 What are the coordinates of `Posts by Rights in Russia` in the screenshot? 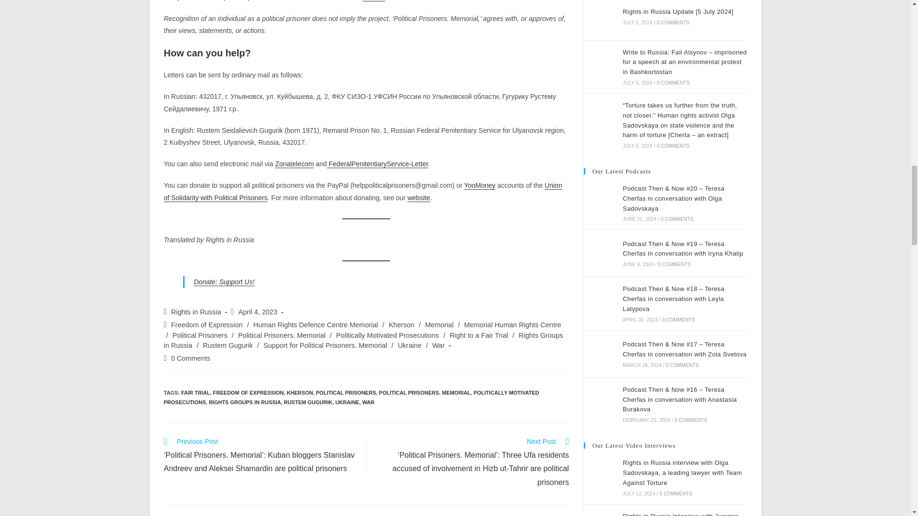 It's located at (196, 312).